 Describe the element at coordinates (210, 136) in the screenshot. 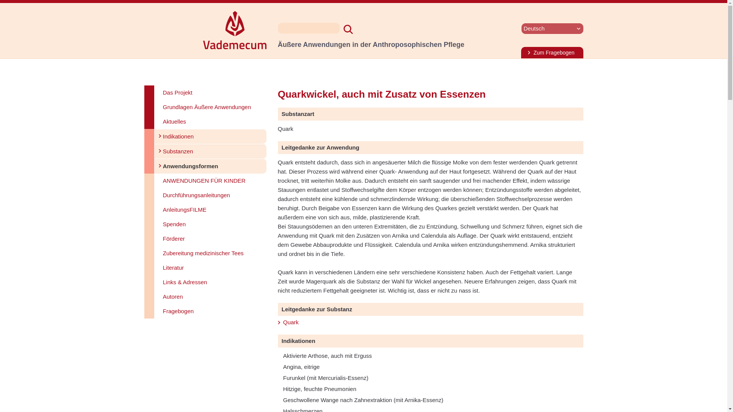

I see `Indikationen` at that location.